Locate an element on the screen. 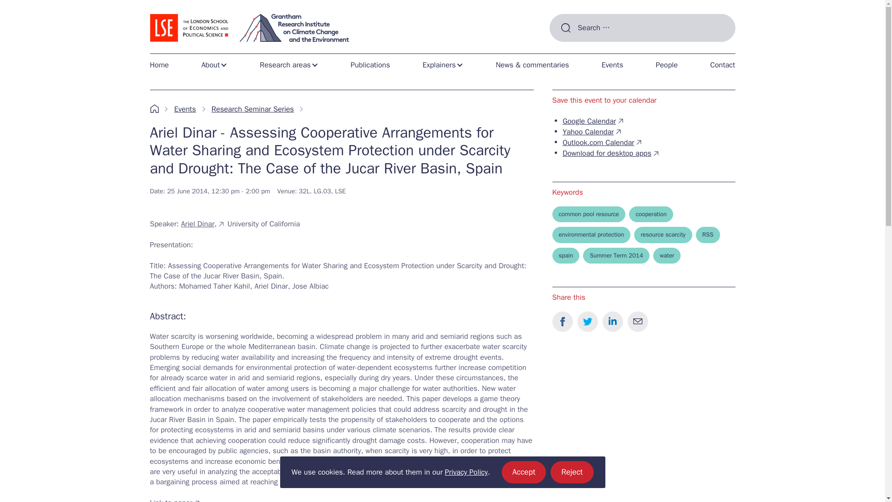  Yahoo Calendar is located at coordinates (593, 132).